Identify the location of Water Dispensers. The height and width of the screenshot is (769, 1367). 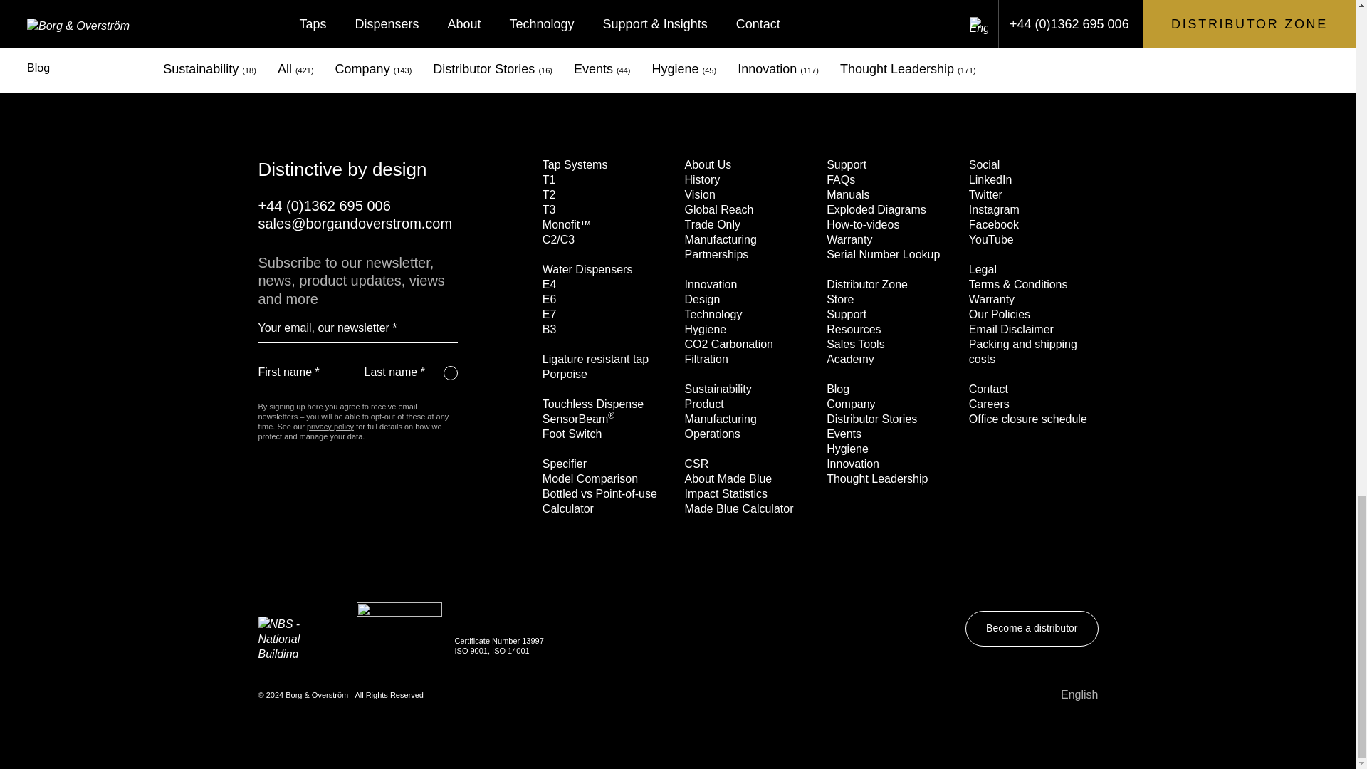
(587, 269).